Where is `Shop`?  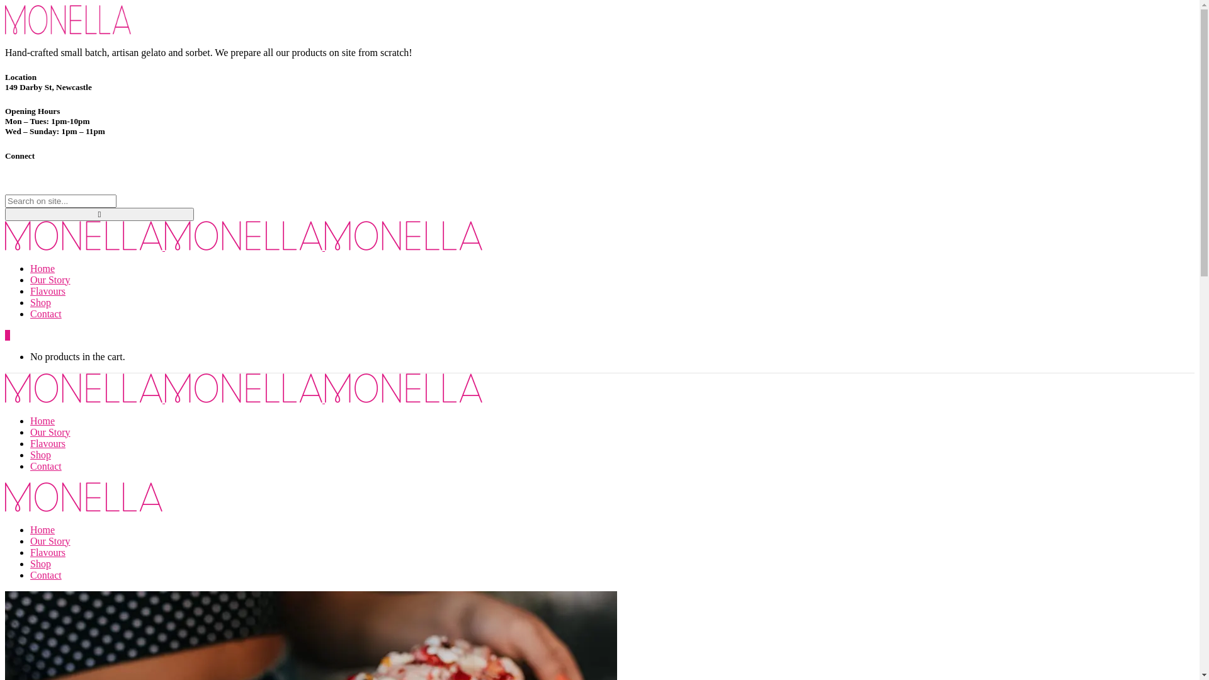 Shop is located at coordinates (40, 564).